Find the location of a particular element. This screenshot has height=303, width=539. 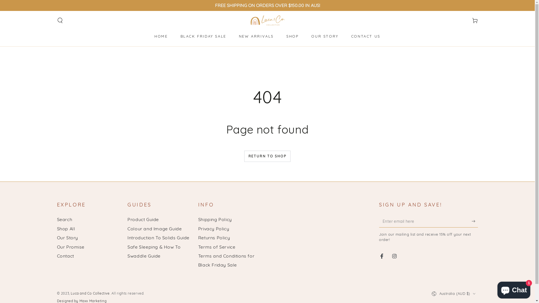

Safe Sleeping & How To Swaddle Guide is located at coordinates (154, 251).